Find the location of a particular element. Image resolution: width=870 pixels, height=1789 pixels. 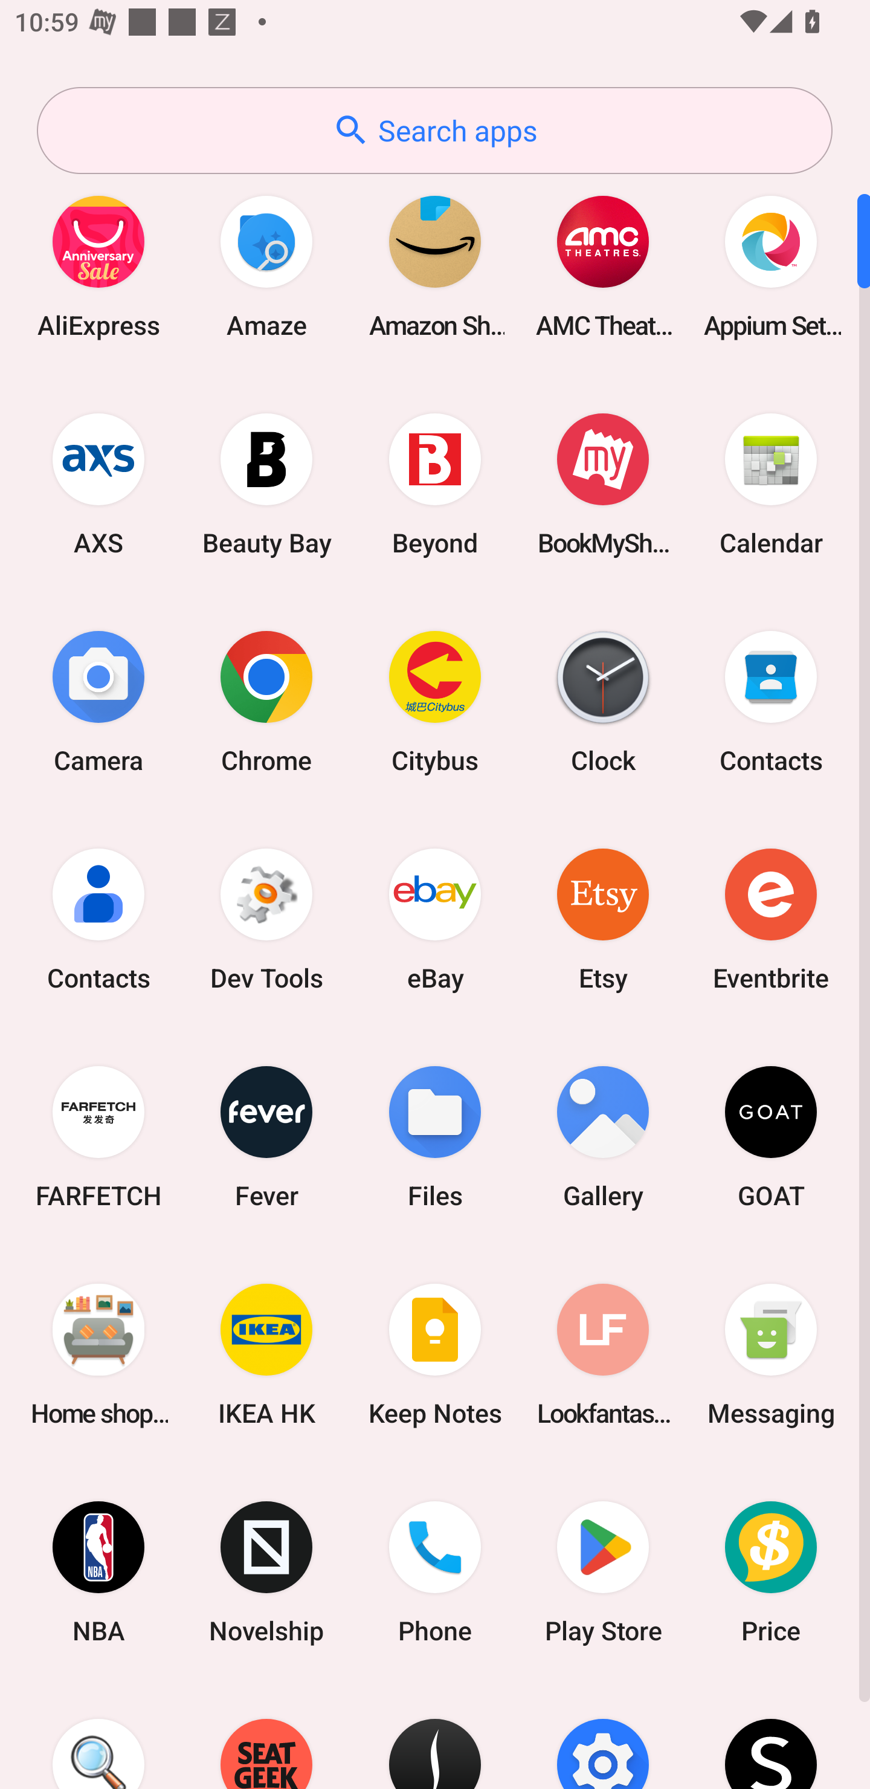

Contacts is located at coordinates (98, 919).